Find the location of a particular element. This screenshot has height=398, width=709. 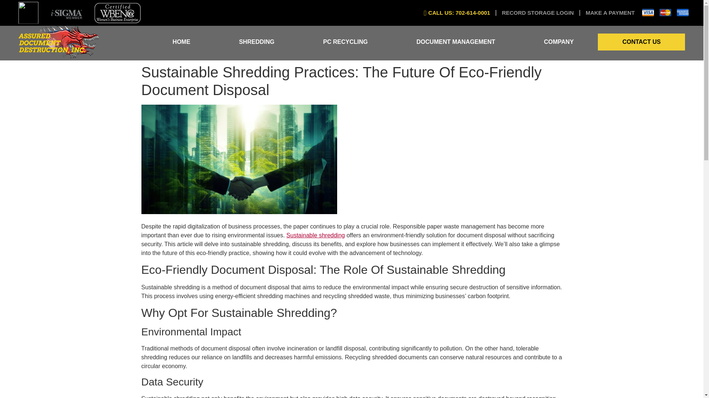

PC RECYCLING is located at coordinates (345, 42).